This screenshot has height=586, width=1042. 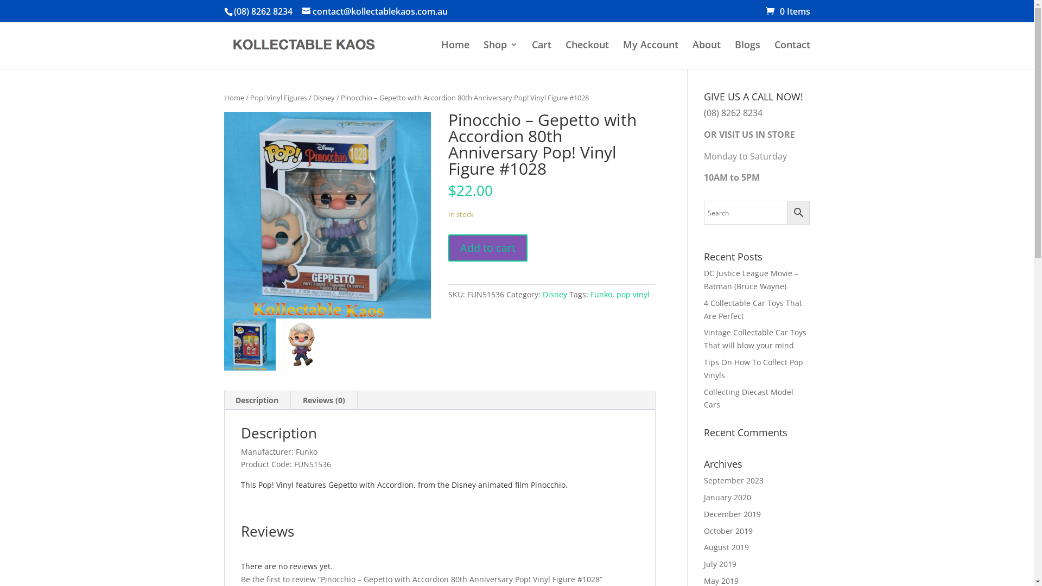 What do you see at coordinates (278, 98) in the screenshot?
I see `Pop! Vinyl Figures` at bounding box center [278, 98].